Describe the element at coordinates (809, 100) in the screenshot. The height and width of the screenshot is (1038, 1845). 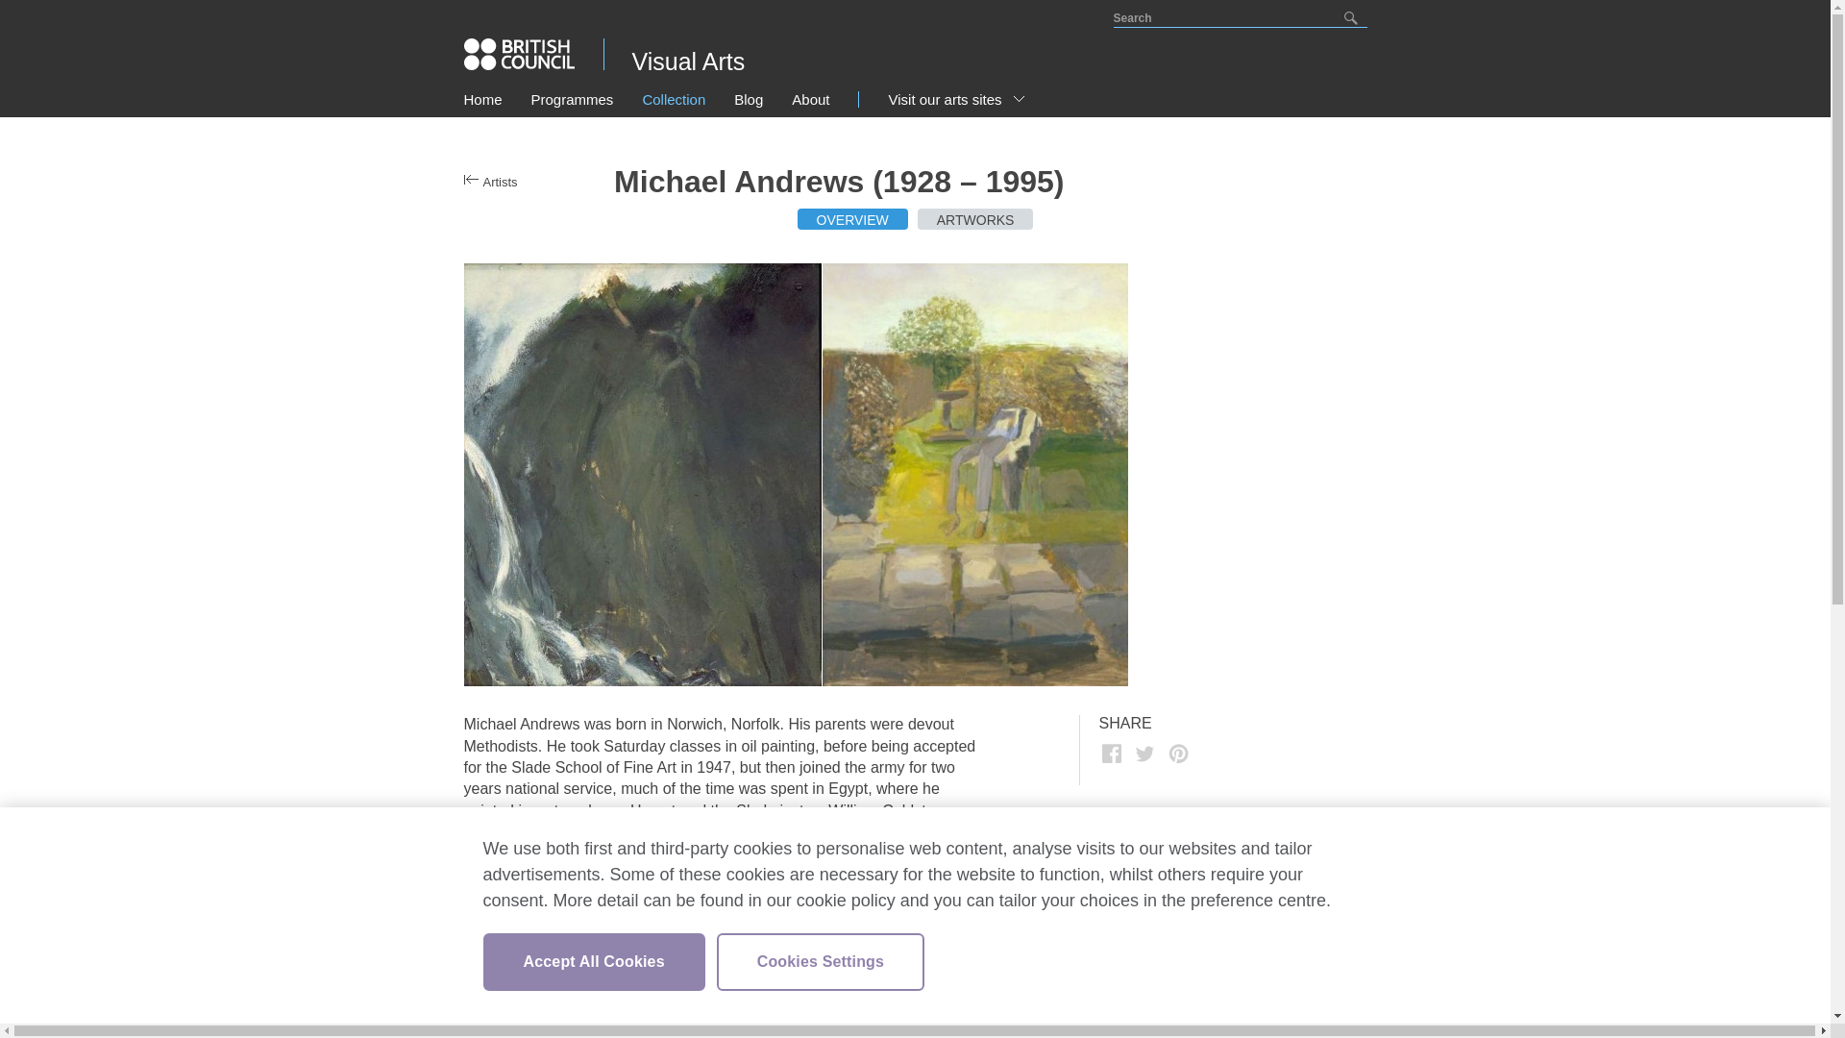
I see `Go to About` at that location.